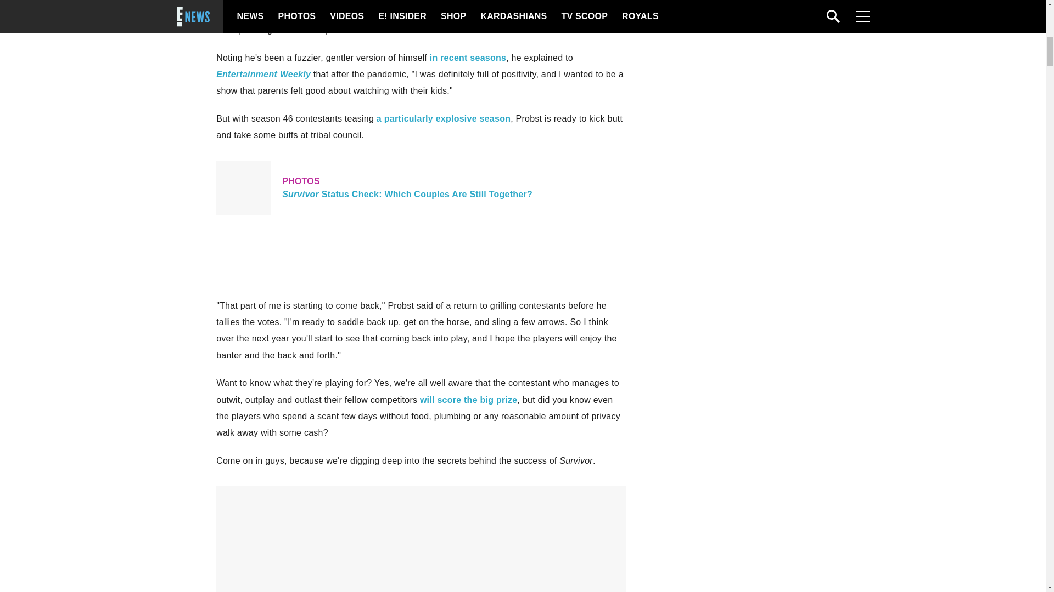 The height and width of the screenshot is (592, 1054). What do you see at coordinates (443, 118) in the screenshot?
I see `a particularly explosive season` at bounding box center [443, 118].